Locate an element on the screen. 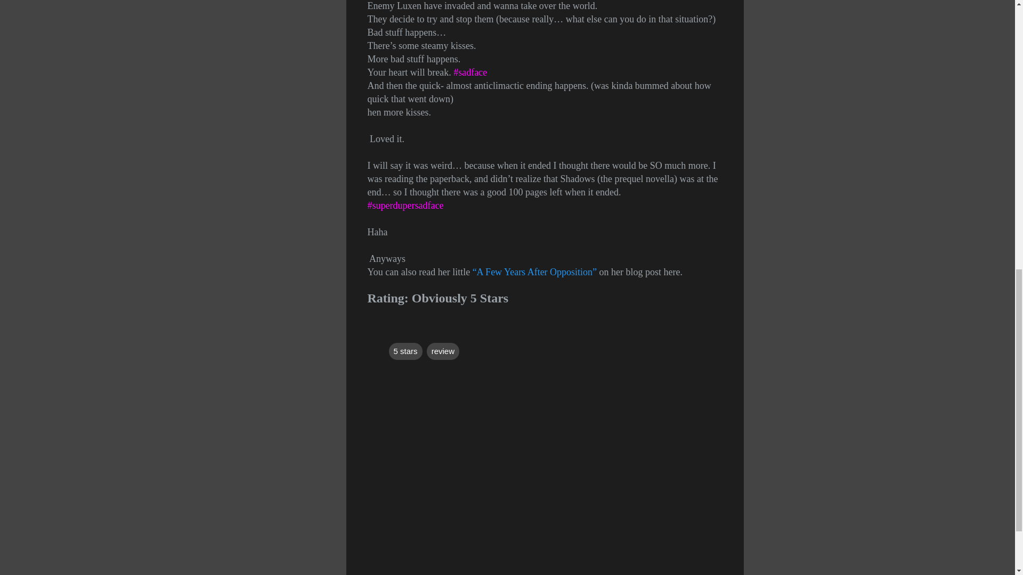  review is located at coordinates (443, 351).